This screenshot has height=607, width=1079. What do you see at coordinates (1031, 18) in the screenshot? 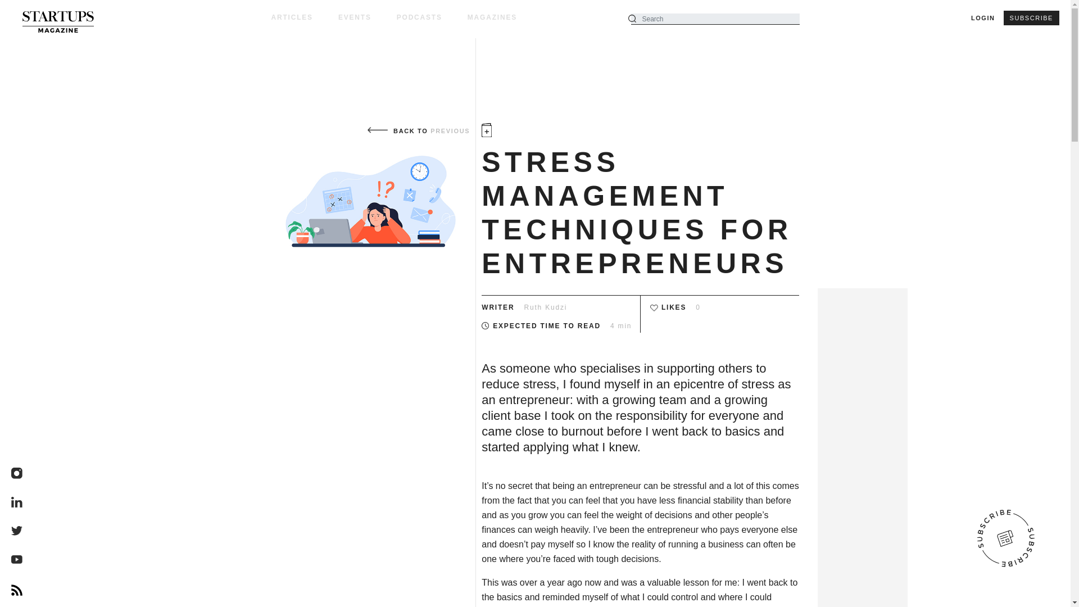
I see `SUBSCRIBE` at bounding box center [1031, 18].